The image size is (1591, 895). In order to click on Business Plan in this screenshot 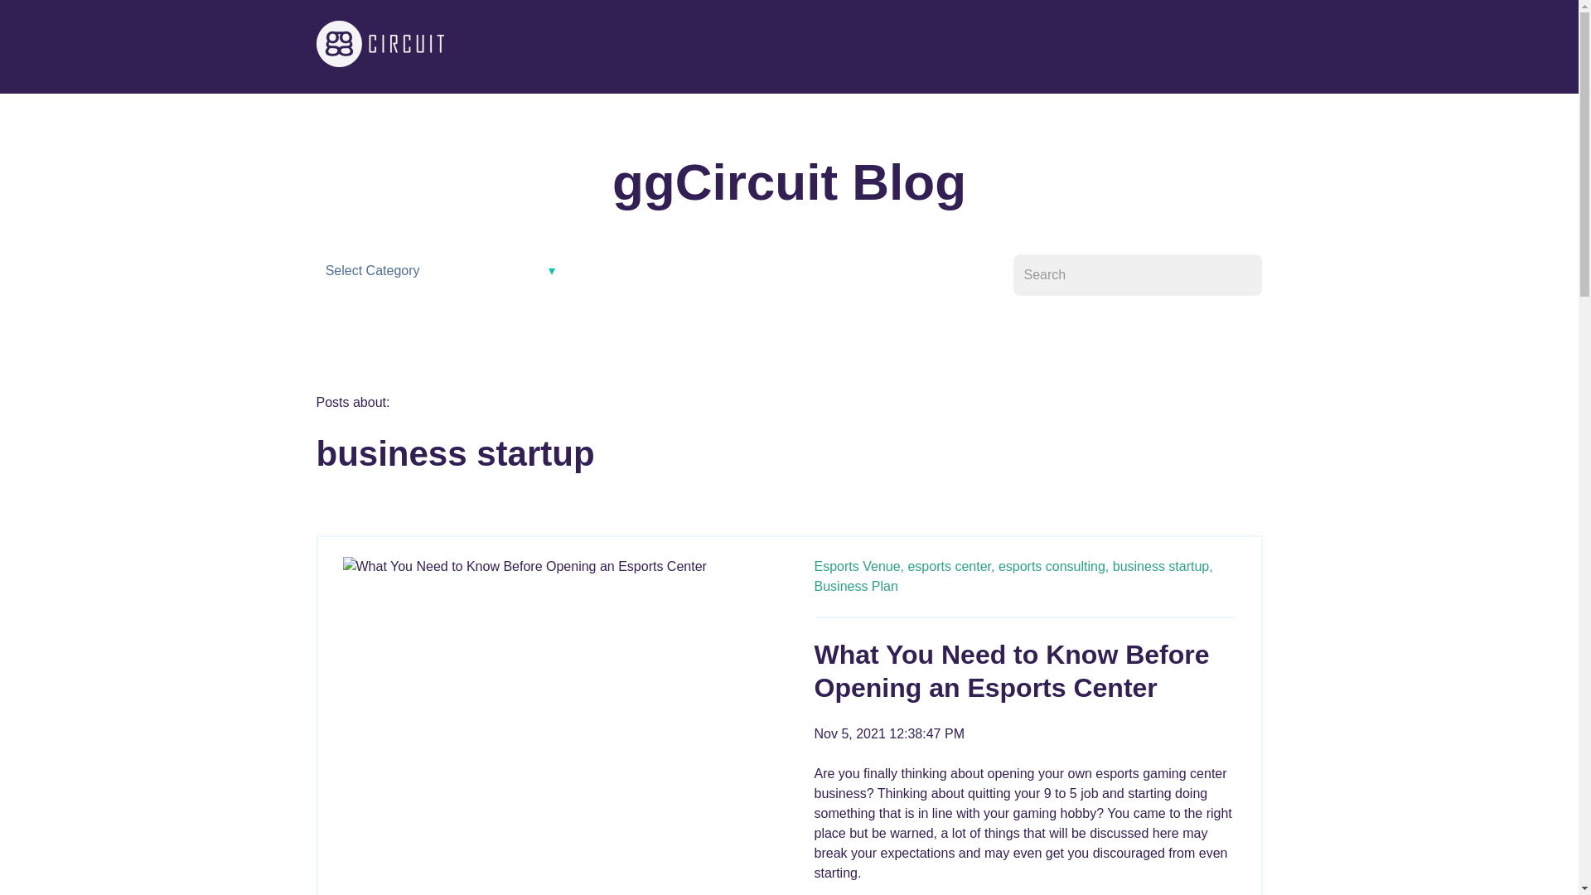, I will do `click(855, 586)`.